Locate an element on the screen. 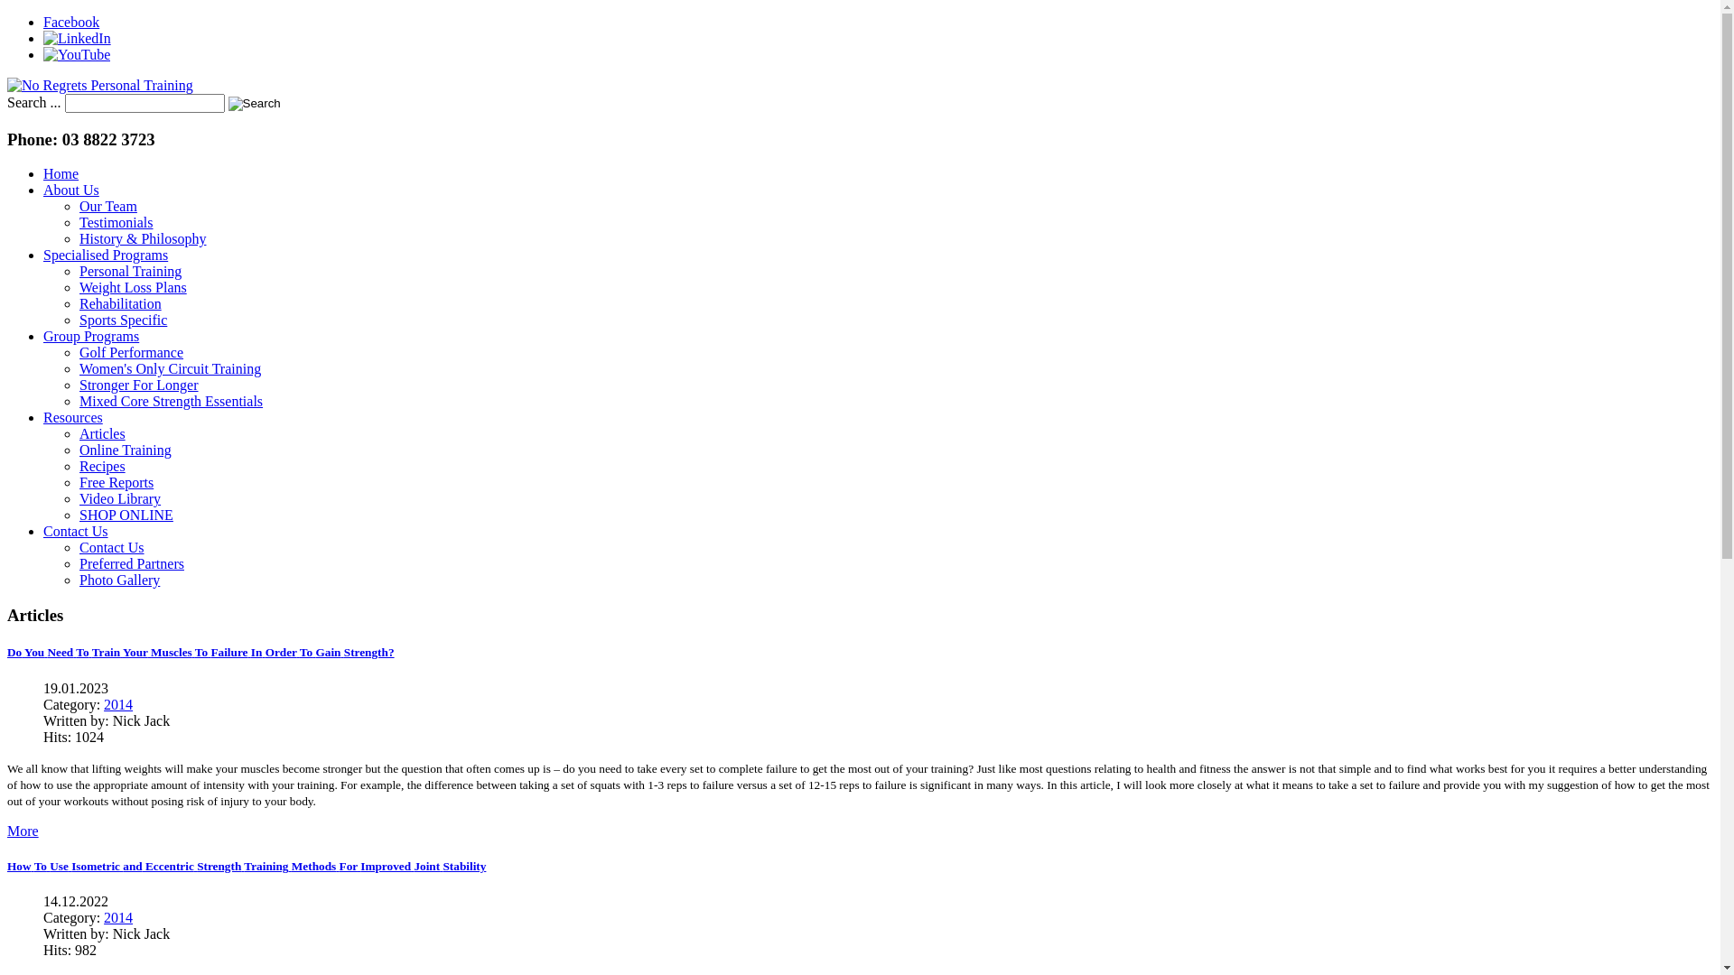 The width and height of the screenshot is (1734, 975). Photo Gallery is located at coordinates (119, 580).